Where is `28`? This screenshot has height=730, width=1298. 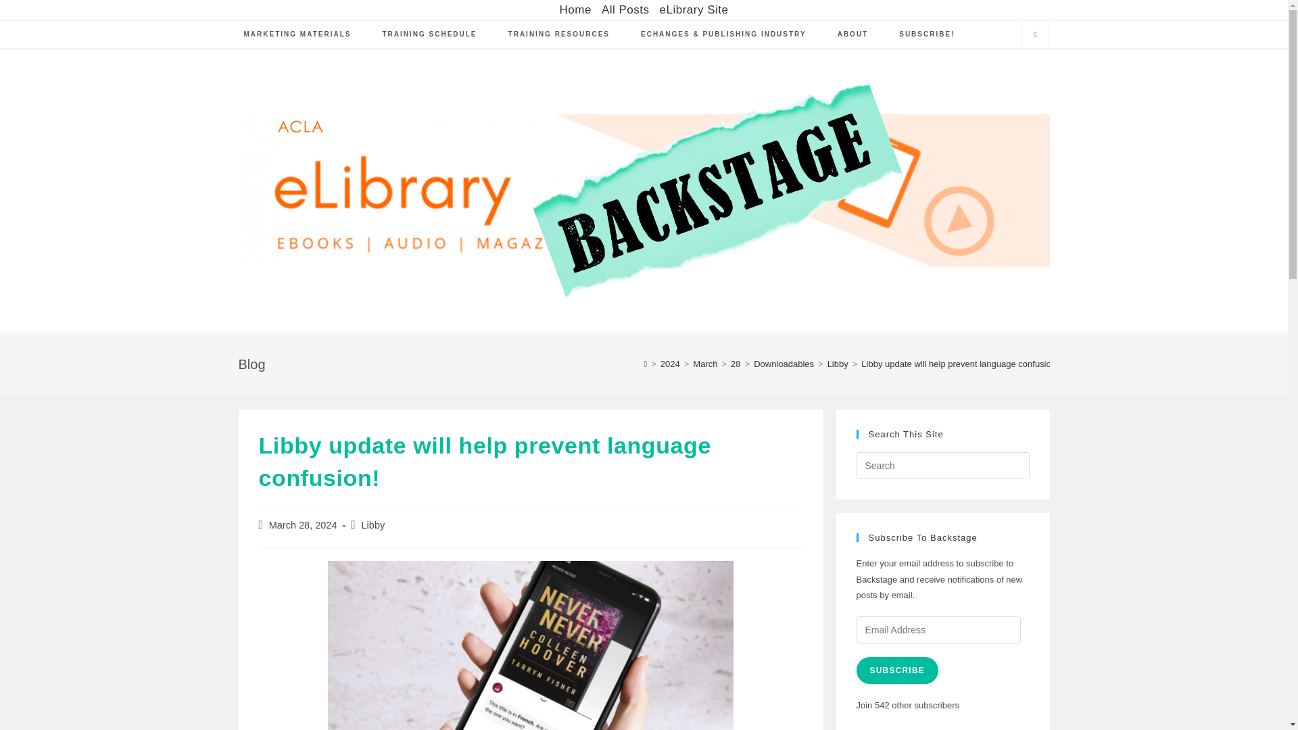 28 is located at coordinates (735, 364).